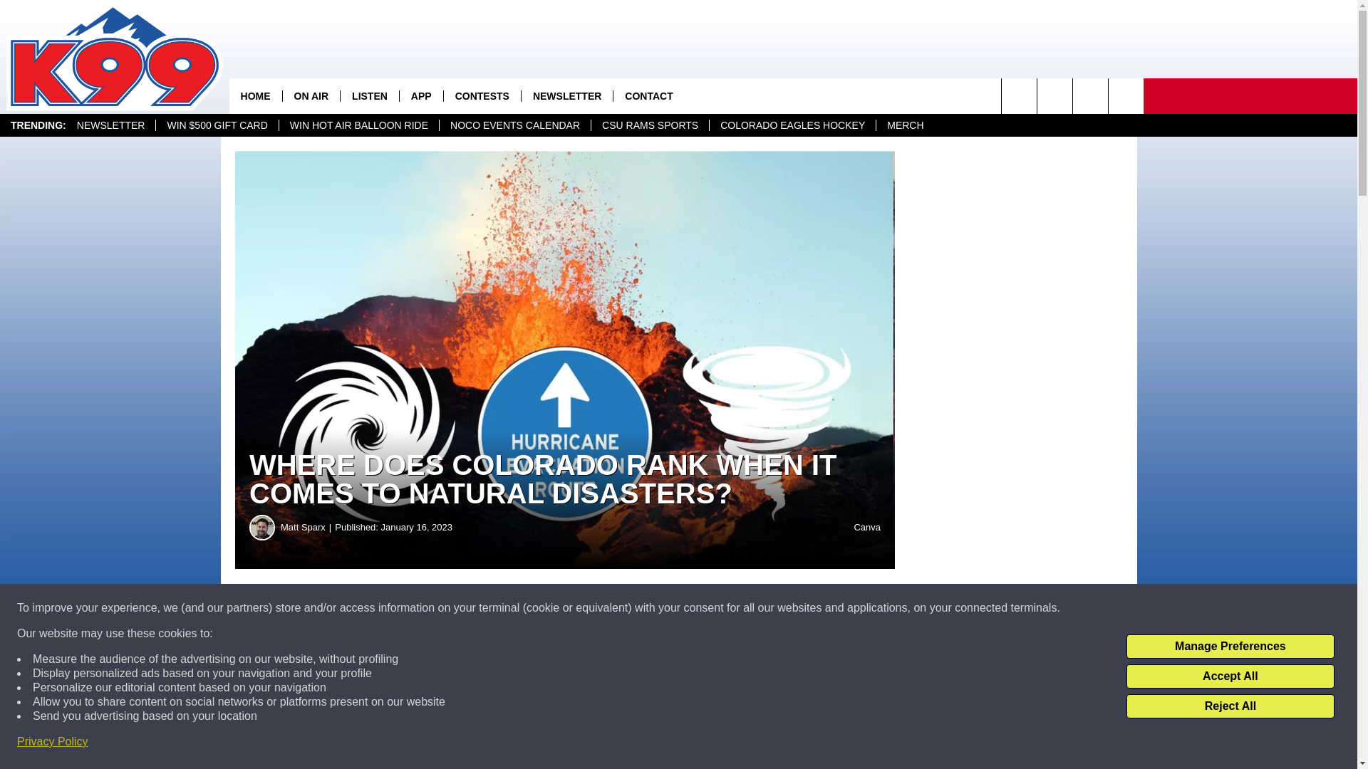  I want to click on APP, so click(421, 95).